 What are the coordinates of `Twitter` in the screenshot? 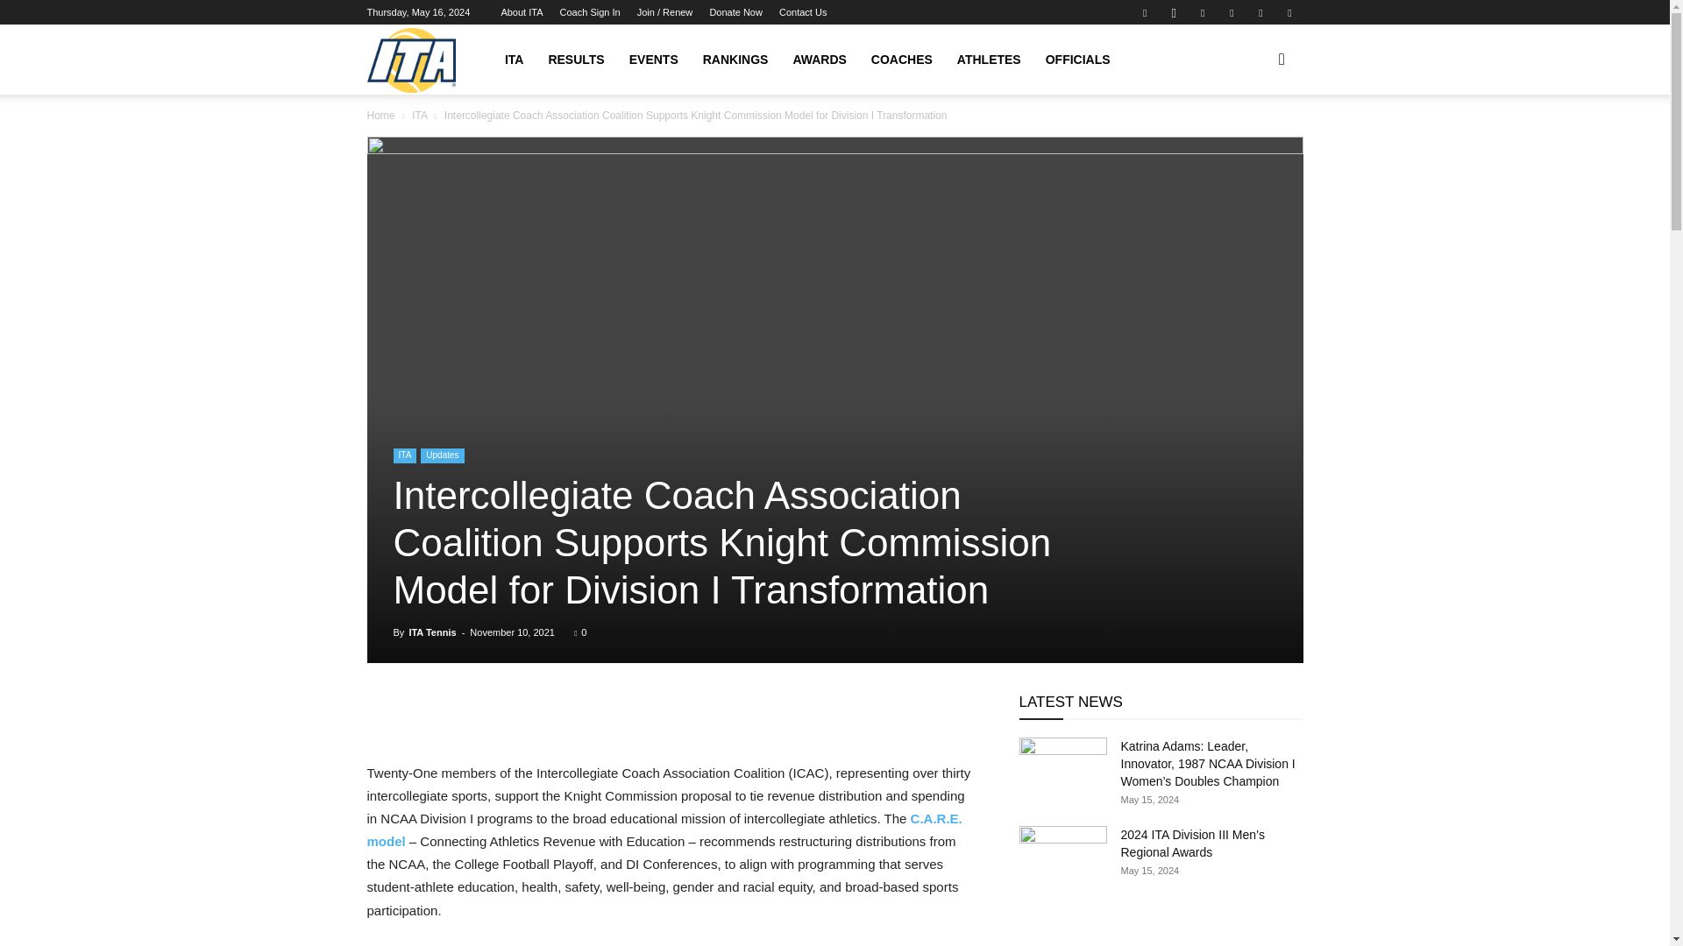 It's located at (1260, 12).